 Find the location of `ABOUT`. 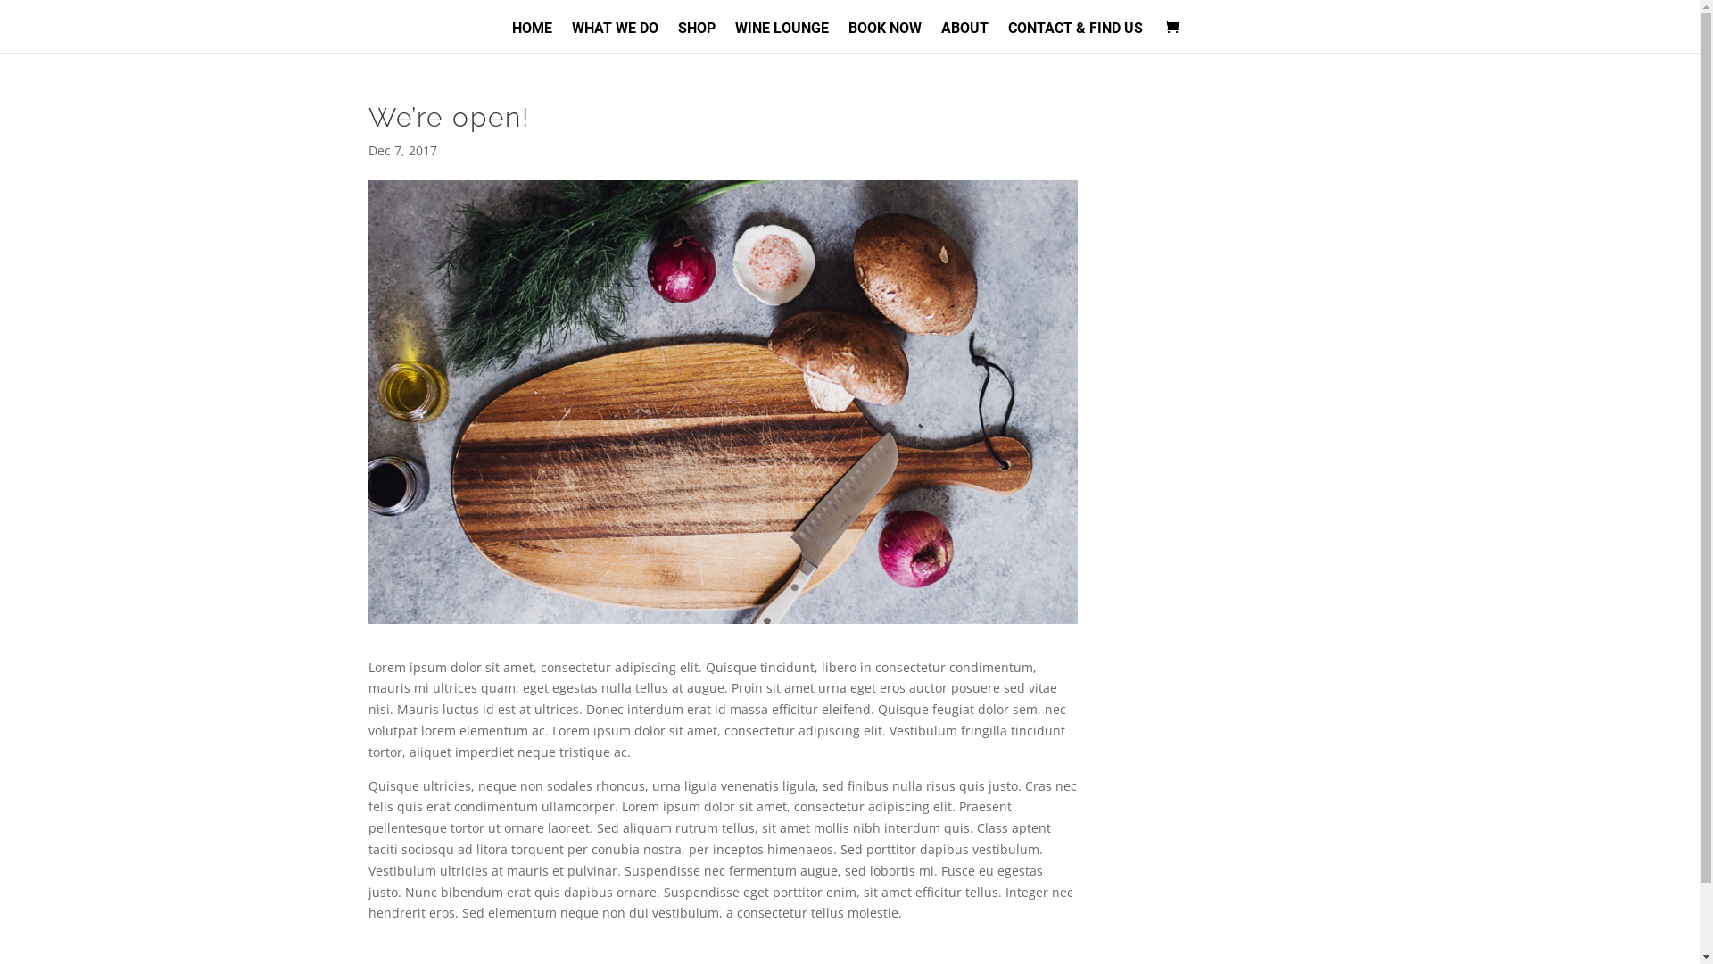

ABOUT is located at coordinates (964, 37).